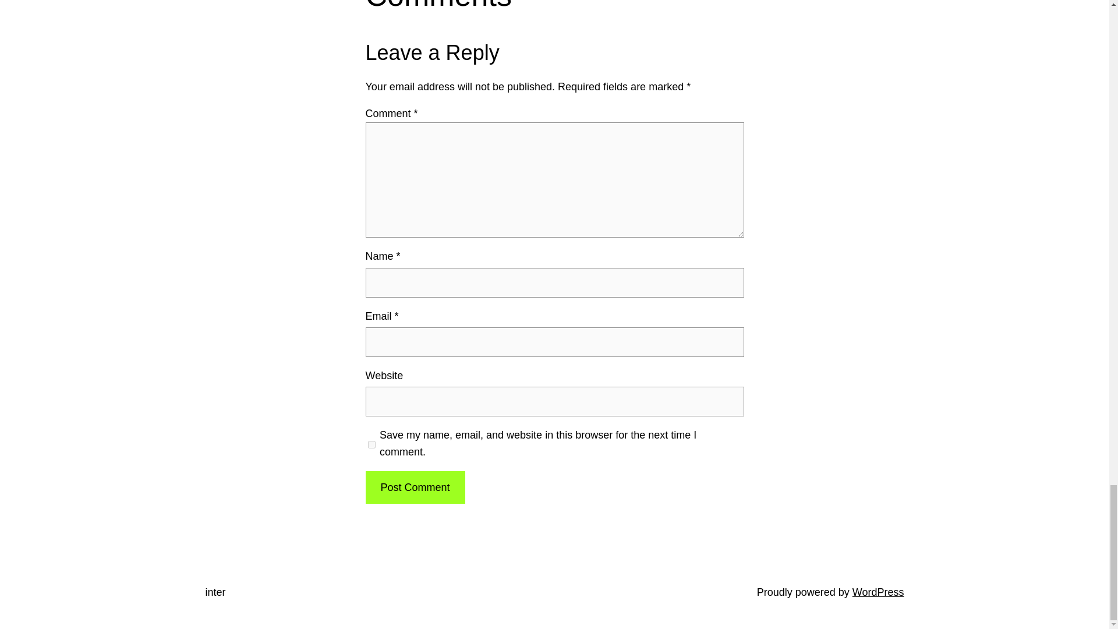 This screenshot has height=629, width=1118. I want to click on inter, so click(215, 592).